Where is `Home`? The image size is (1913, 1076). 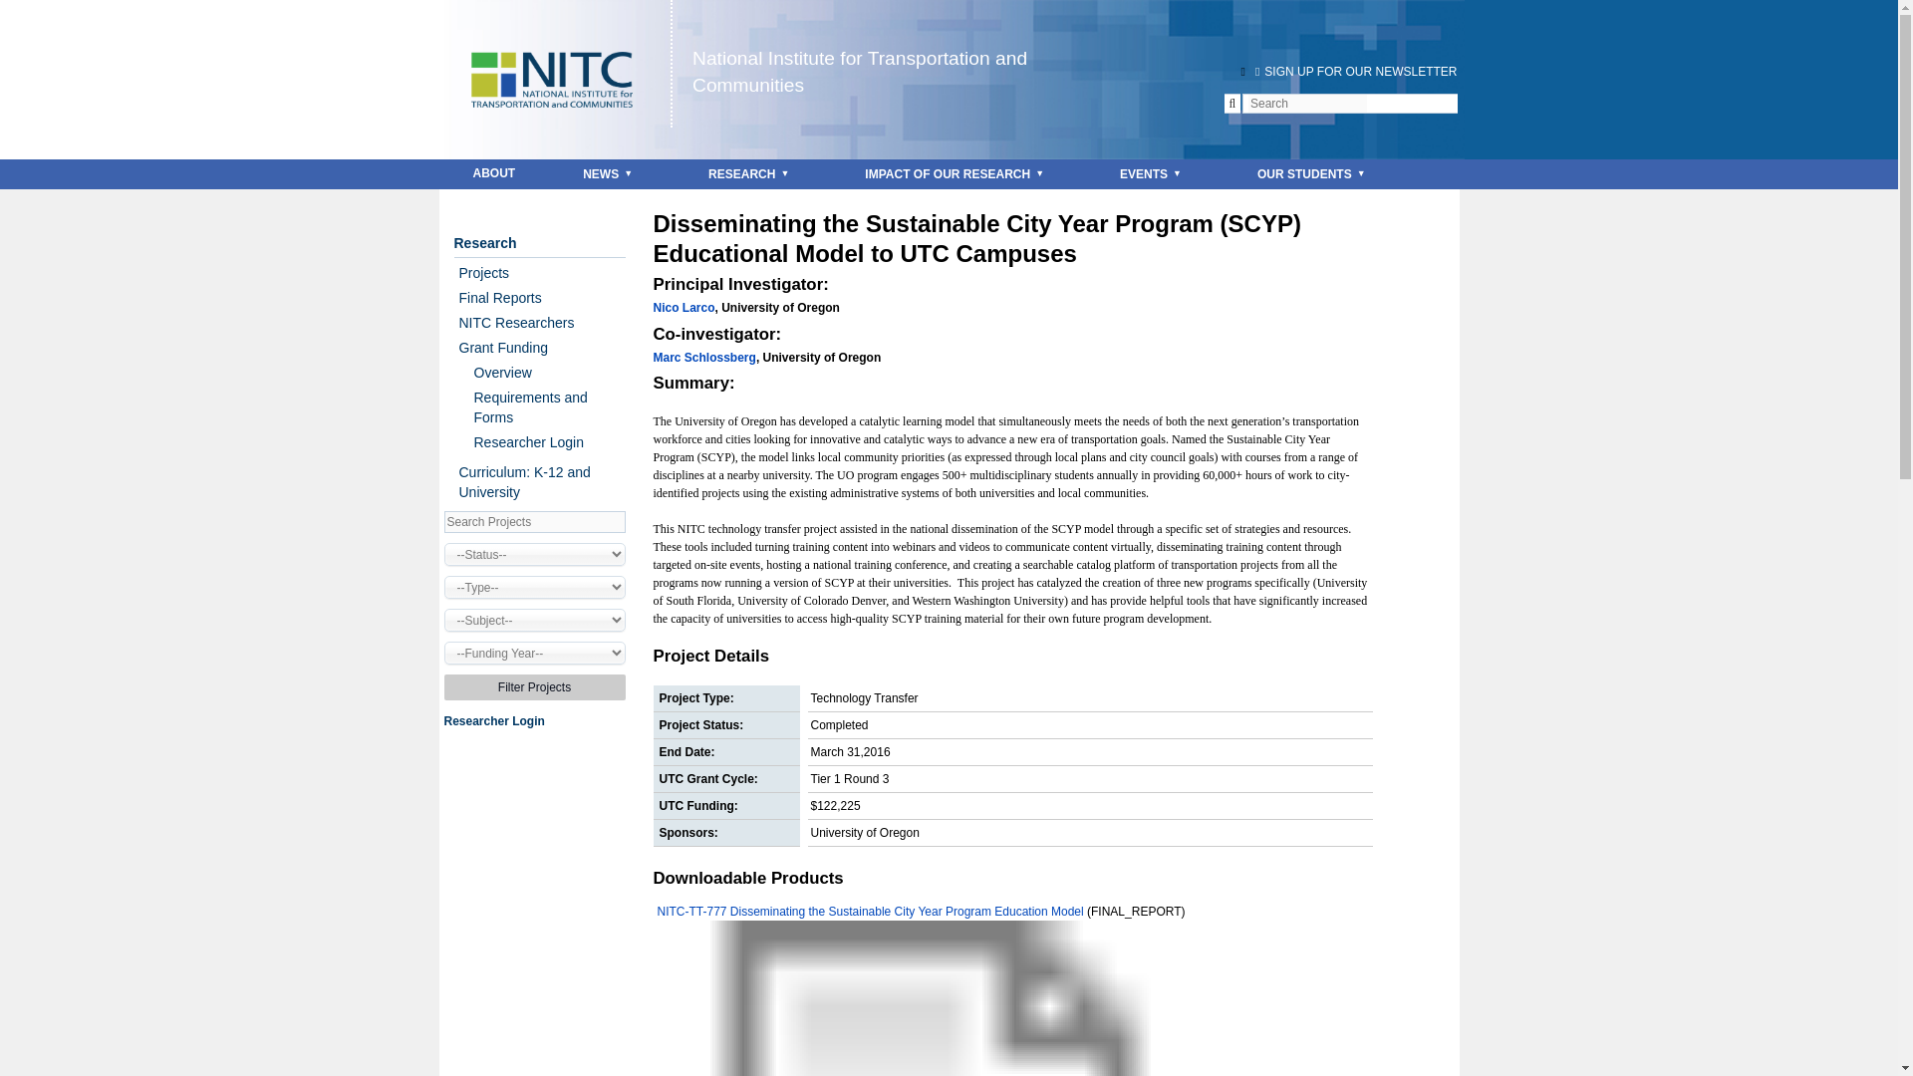 Home is located at coordinates (555, 54).